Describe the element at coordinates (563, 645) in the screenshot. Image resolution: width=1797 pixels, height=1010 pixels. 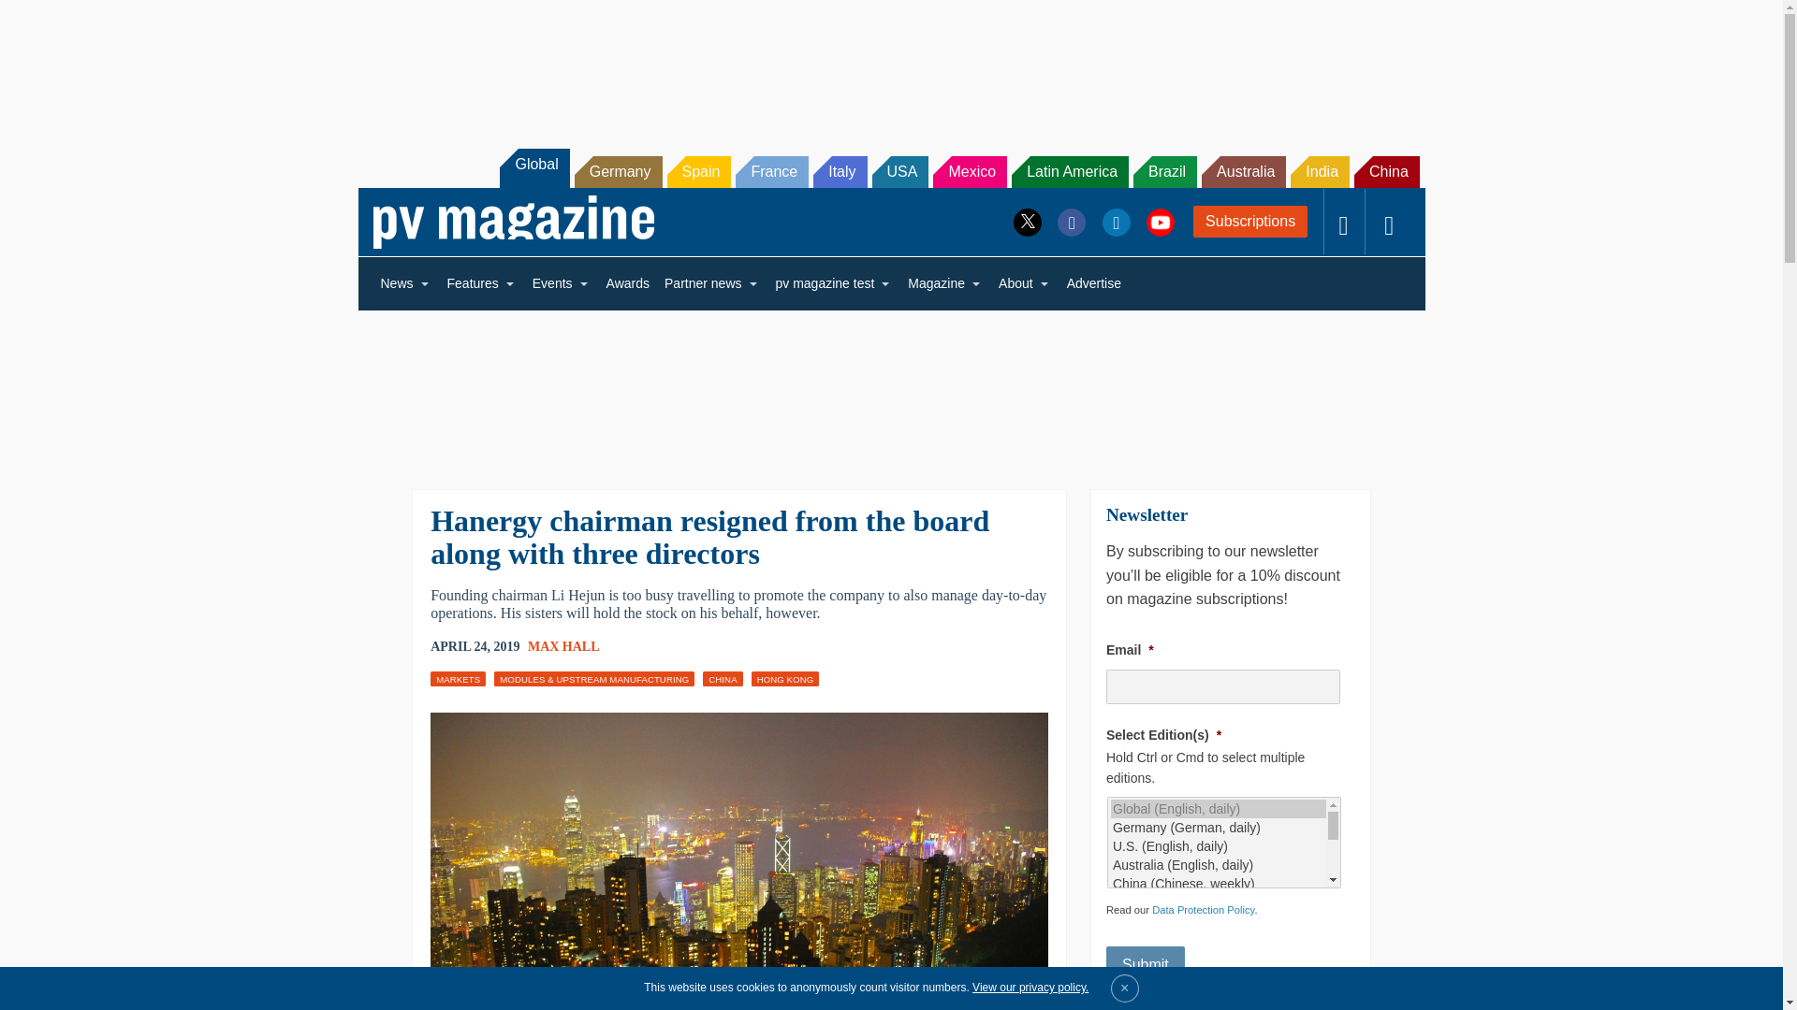
I see `Posts by Max Hall` at that location.